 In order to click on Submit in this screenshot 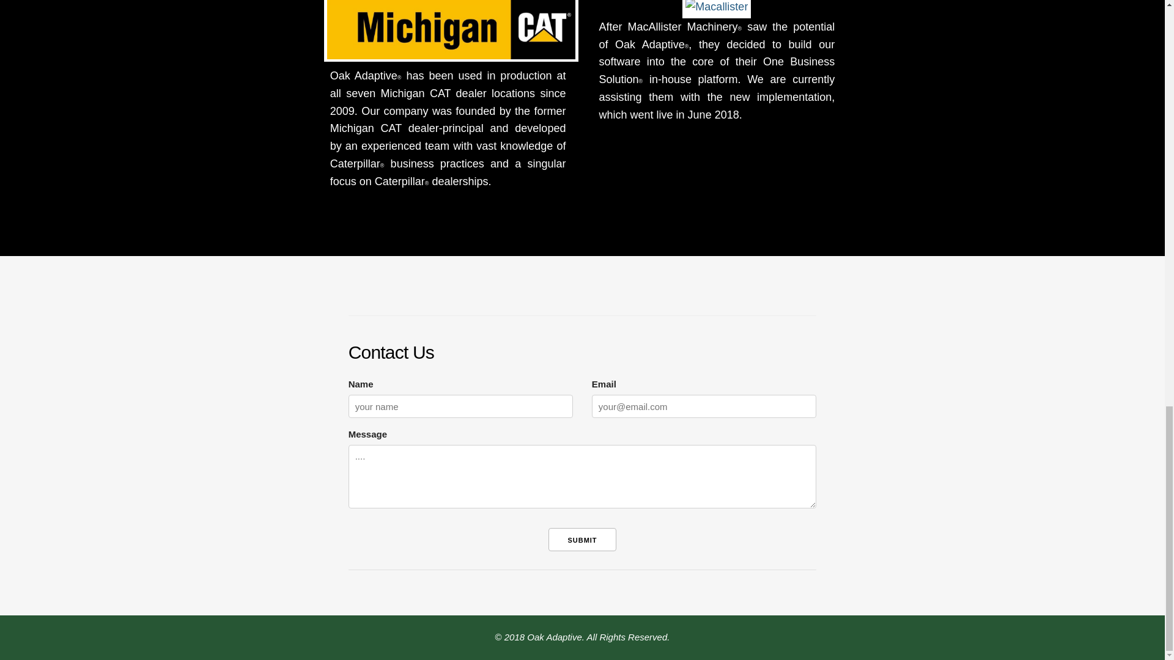, I will do `click(581, 539)`.